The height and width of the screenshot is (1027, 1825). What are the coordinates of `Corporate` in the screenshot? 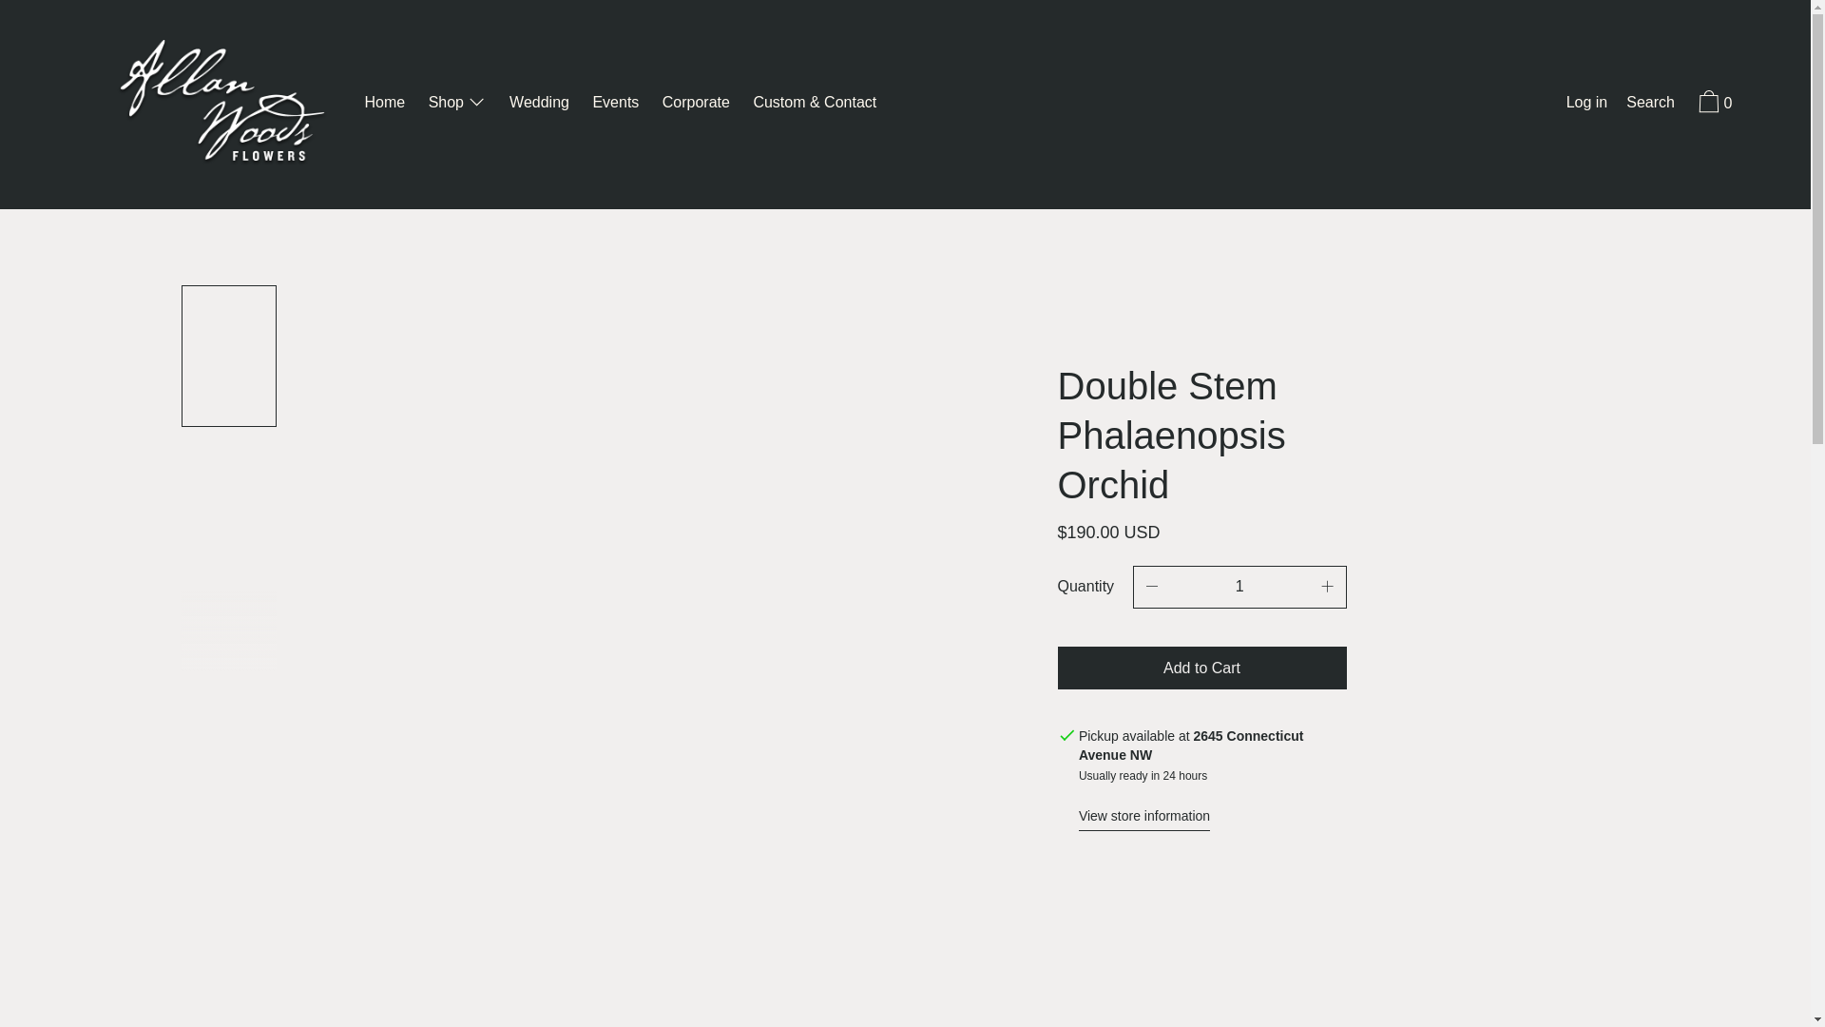 It's located at (696, 105).